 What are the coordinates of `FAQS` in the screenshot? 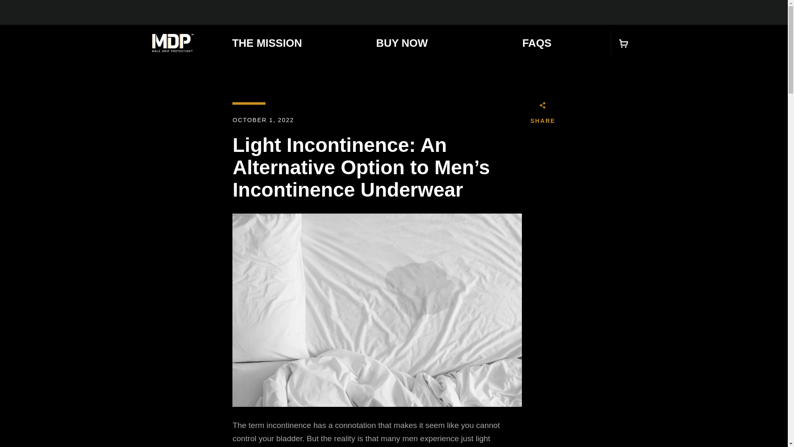 It's located at (537, 42).